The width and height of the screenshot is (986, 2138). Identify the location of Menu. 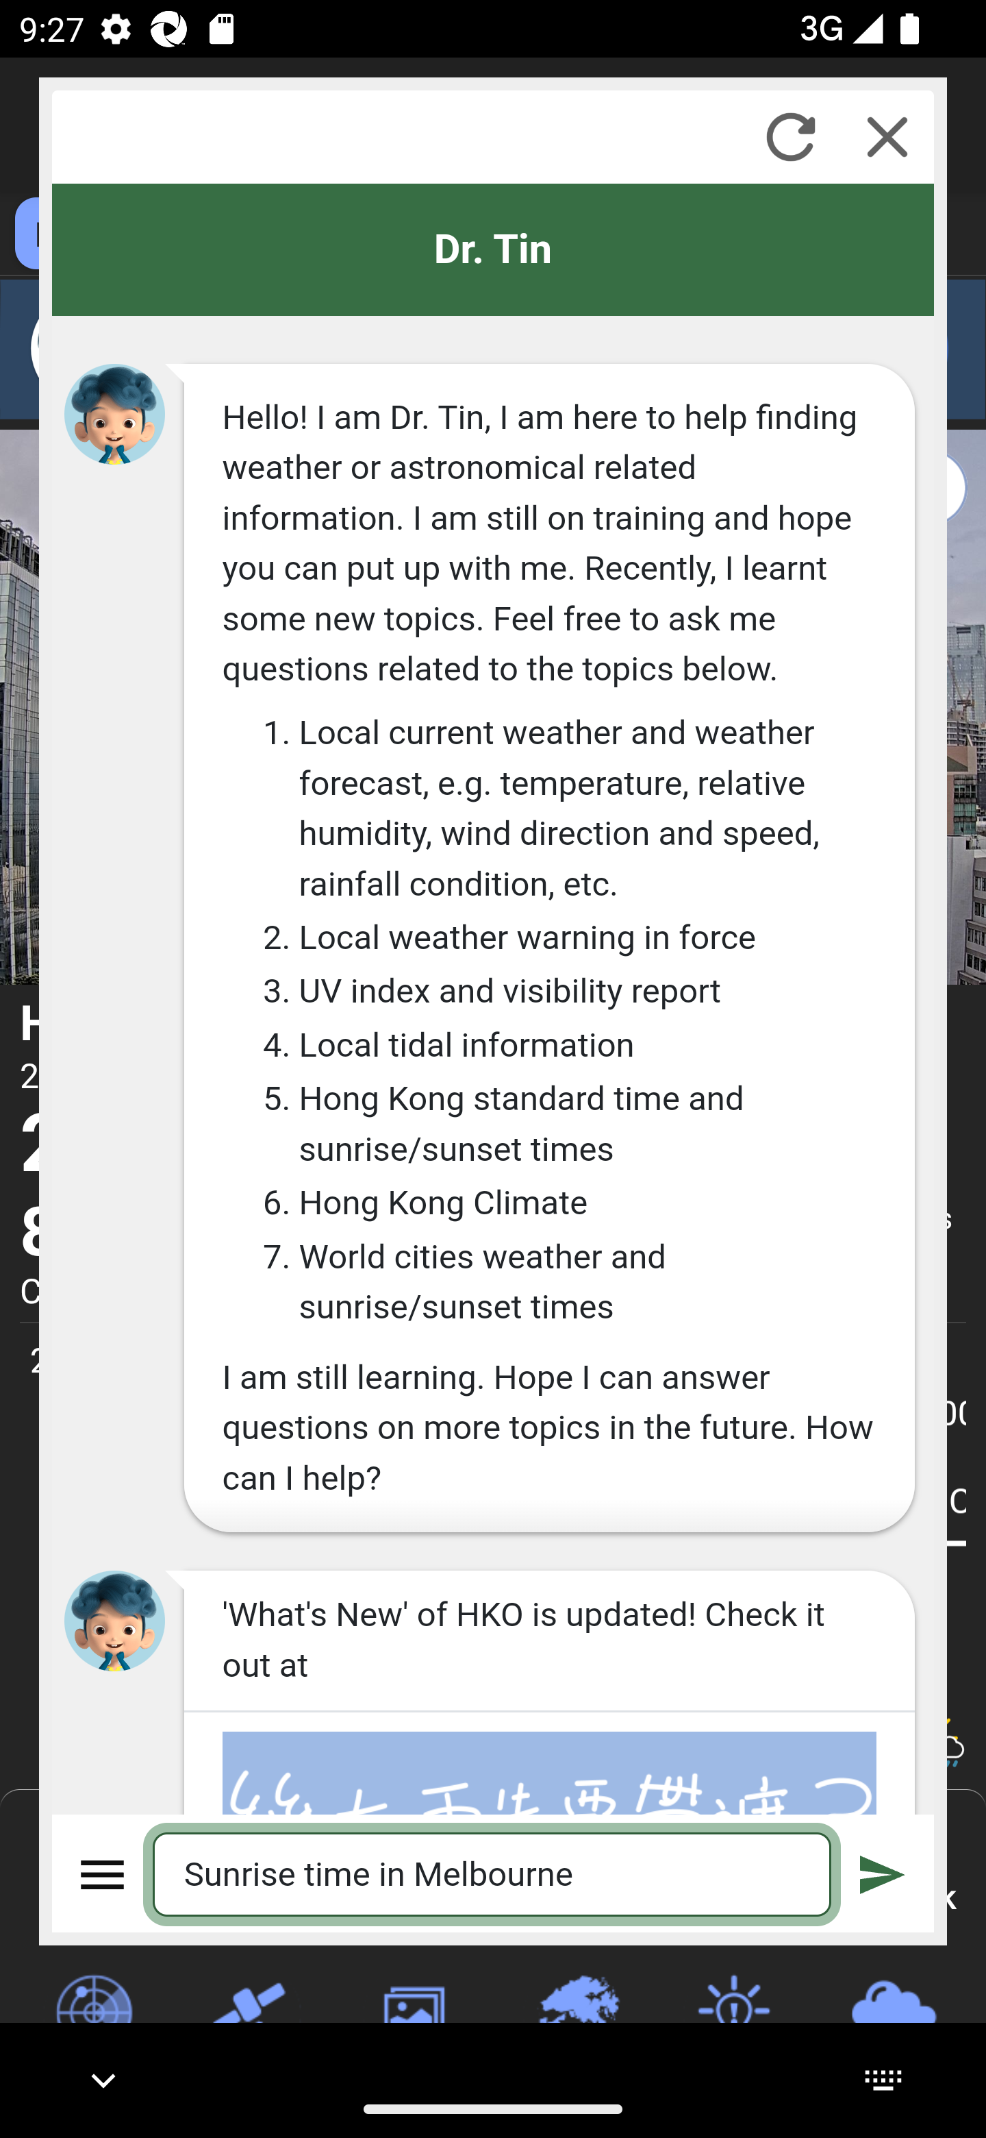
(103, 1873).